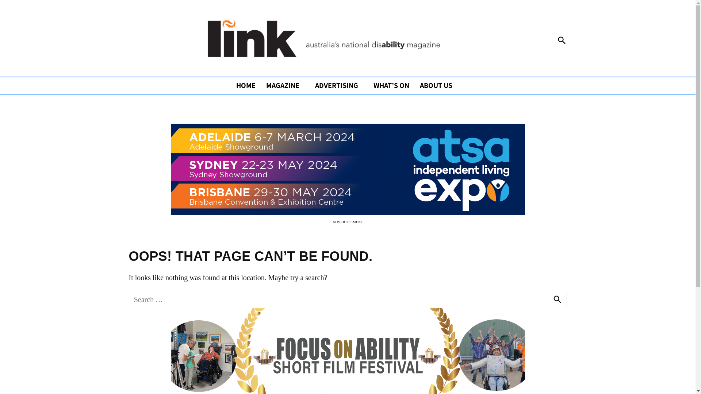 Image resolution: width=701 pixels, height=394 pixels. Describe the element at coordinates (334, 85) in the screenshot. I see `ADVERTISING` at that location.